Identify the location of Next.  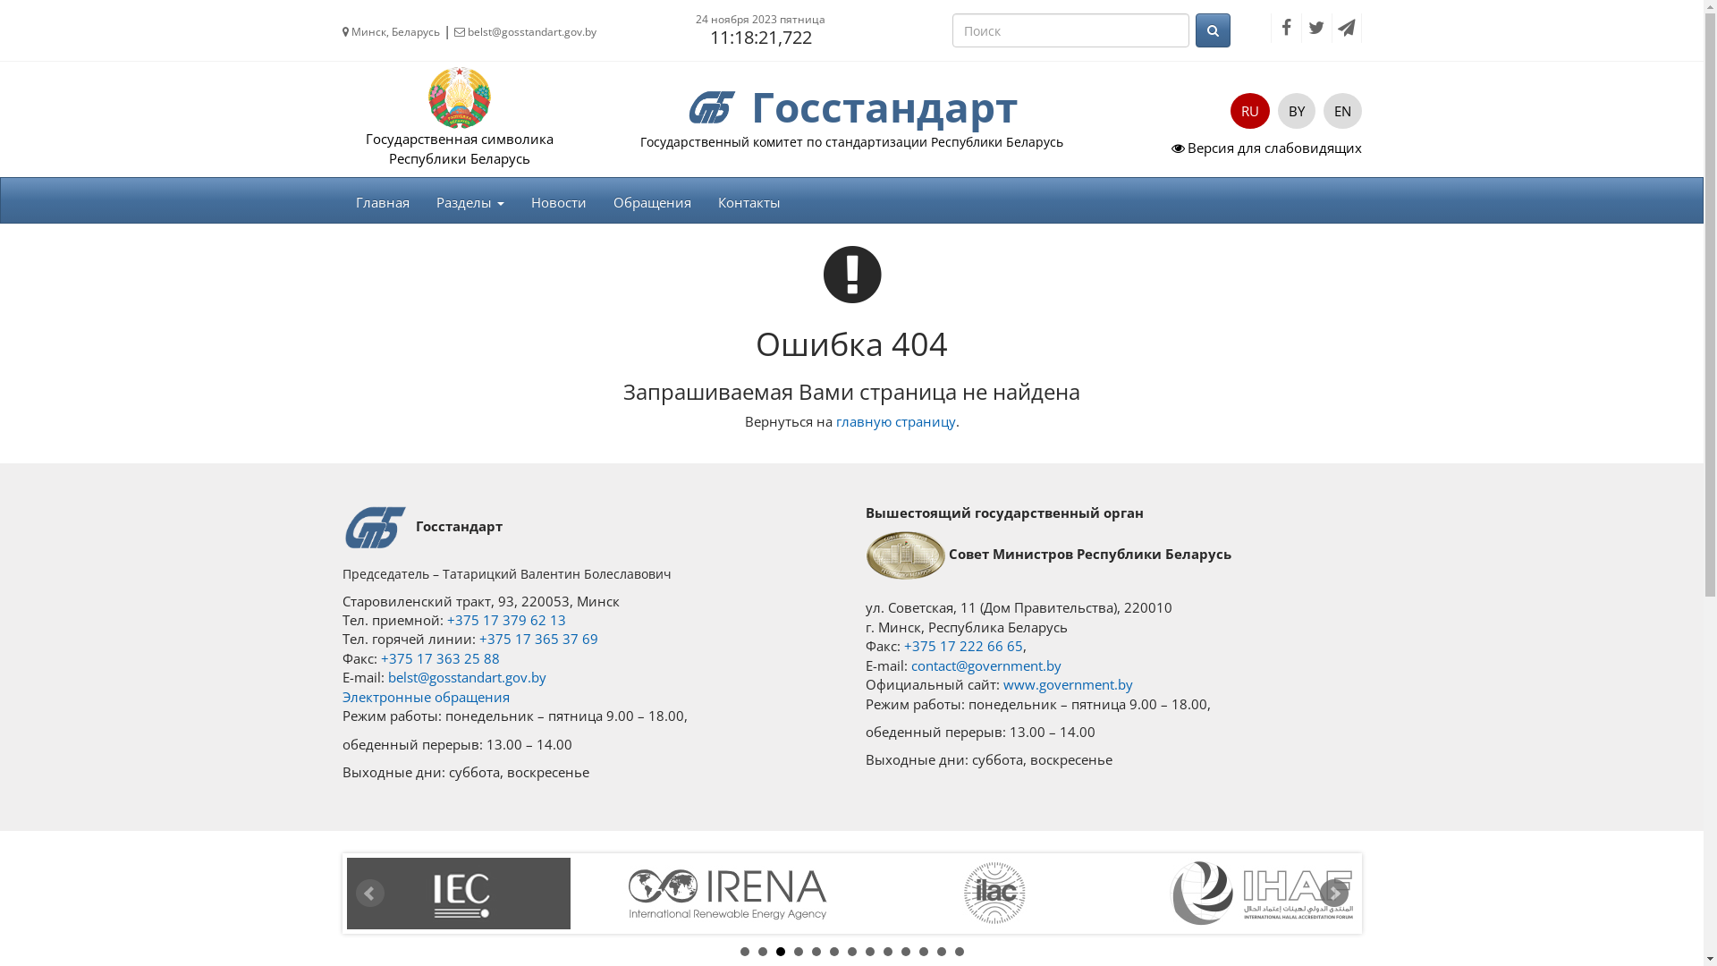
(1334, 894).